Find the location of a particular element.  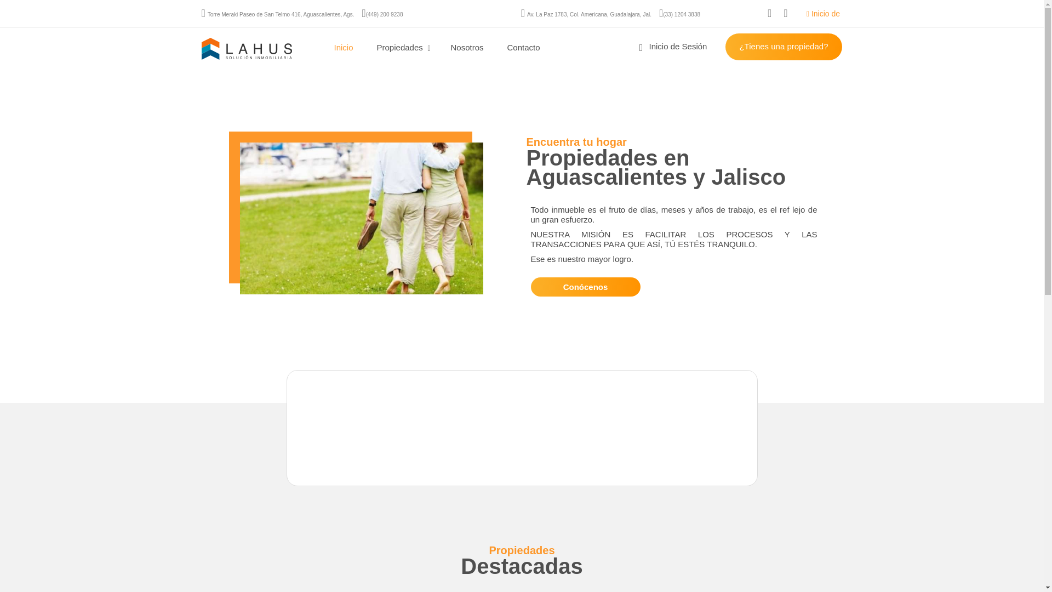

Propiedades is located at coordinates (402, 47).